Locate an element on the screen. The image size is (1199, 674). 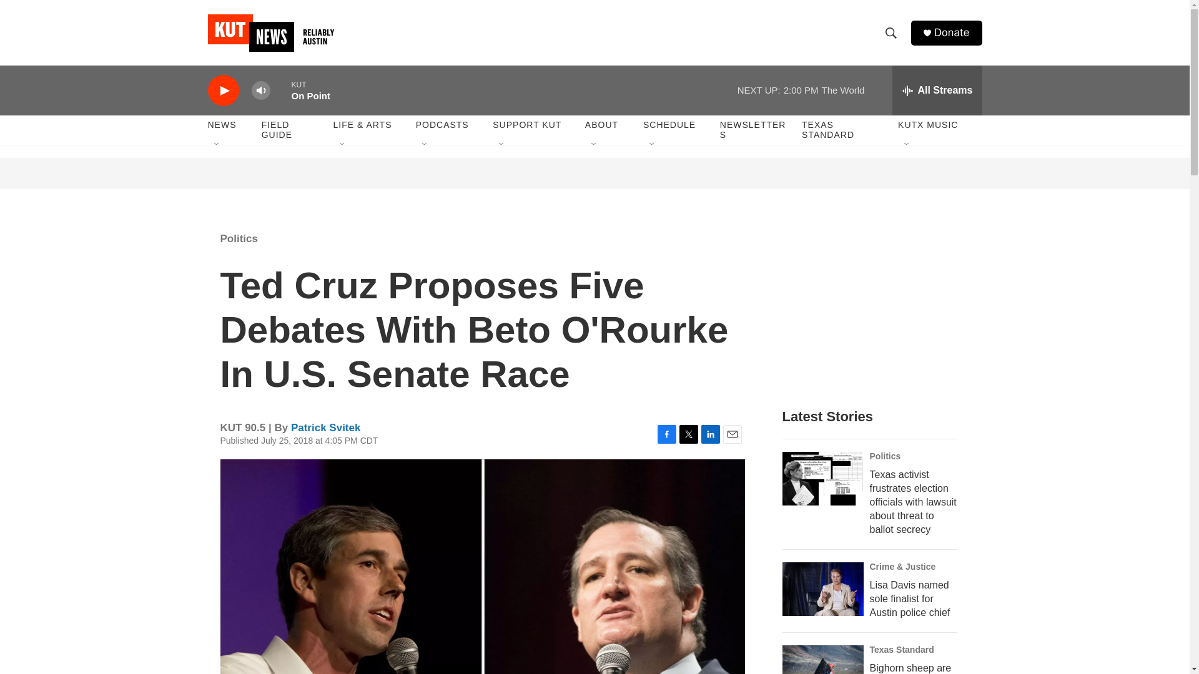
3rd party ad content is located at coordinates (875, 305).